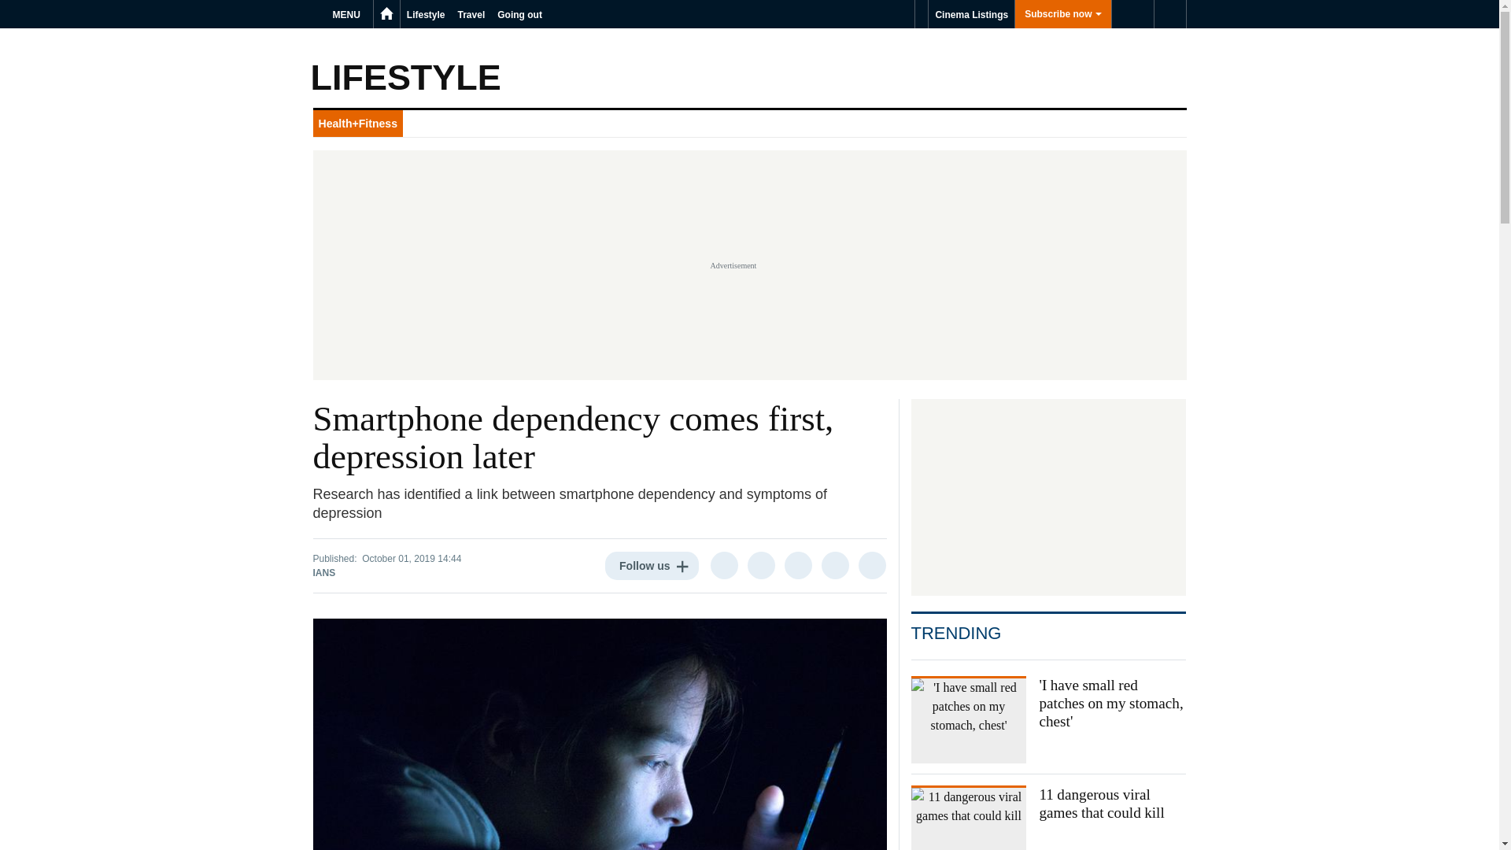 This screenshot has width=1511, height=850. I want to click on Going out, so click(519, 14).